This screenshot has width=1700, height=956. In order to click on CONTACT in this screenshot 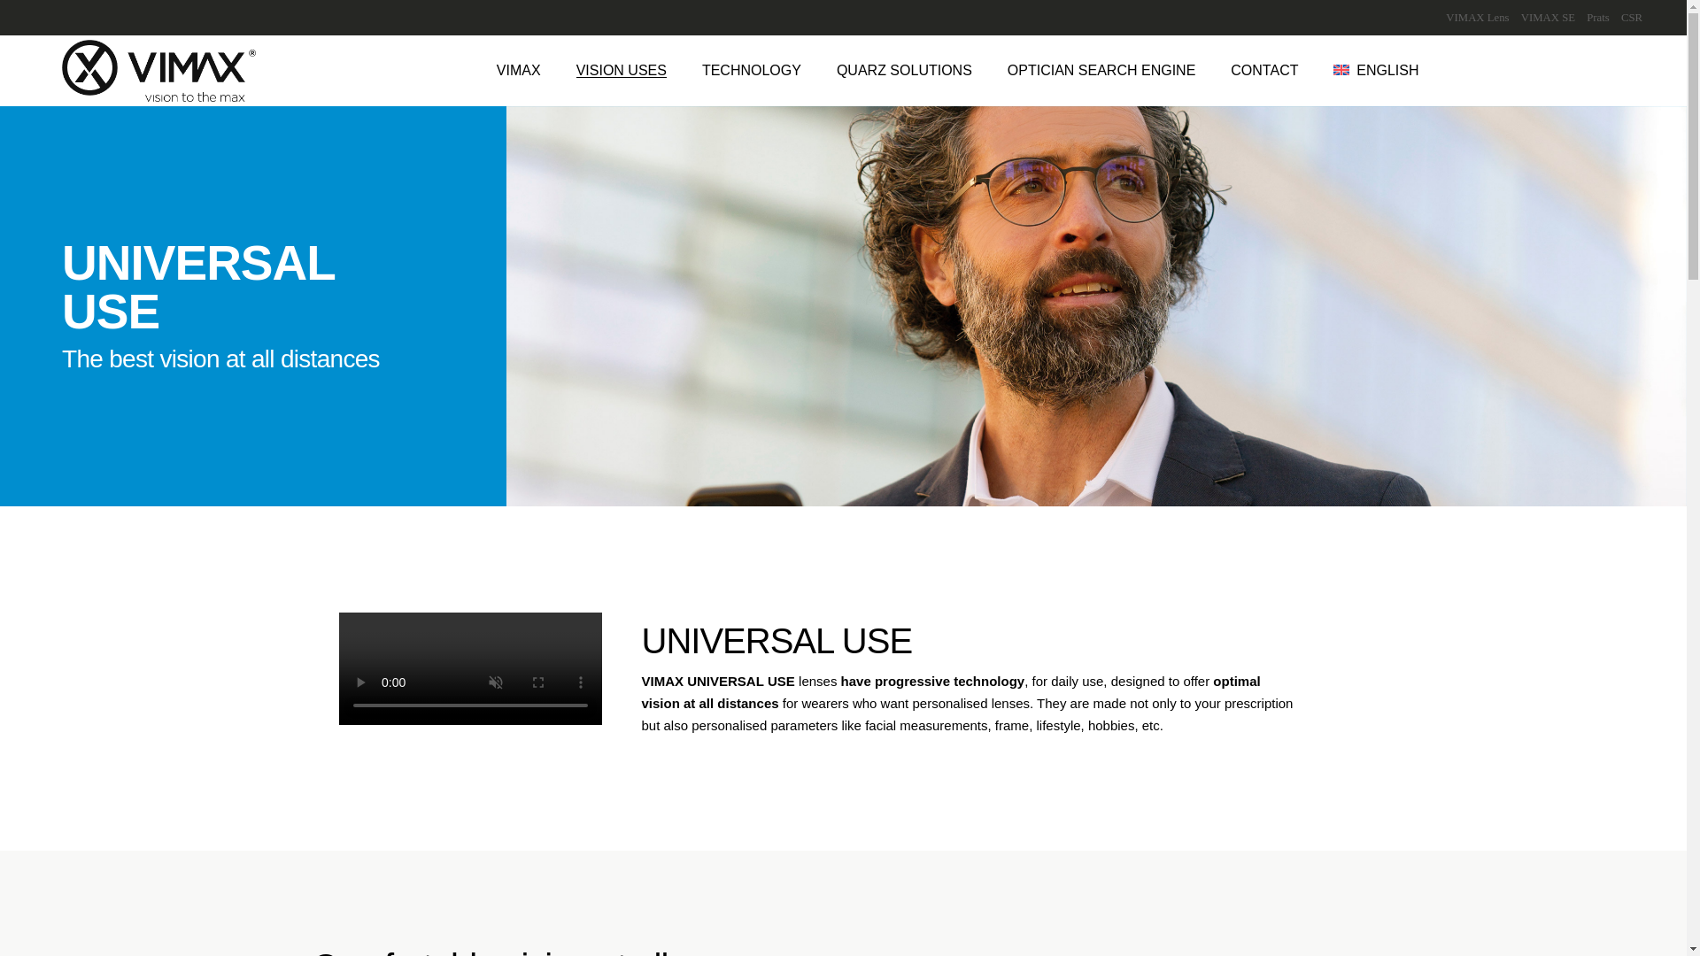, I will do `click(1264, 70)`.